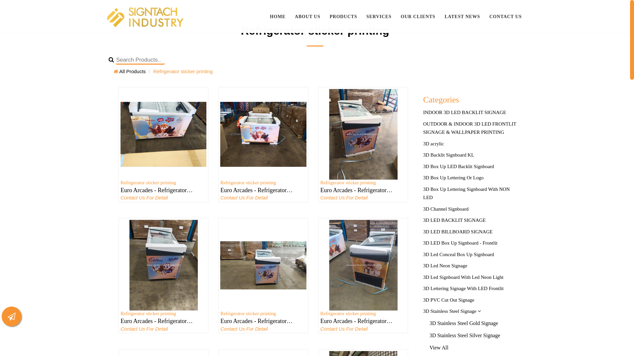 This screenshot has height=356, width=634. What do you see at coordinates (470, 209) in the screenshot?
I see `3D Channel Signboard` at bounding box center [470, 209].